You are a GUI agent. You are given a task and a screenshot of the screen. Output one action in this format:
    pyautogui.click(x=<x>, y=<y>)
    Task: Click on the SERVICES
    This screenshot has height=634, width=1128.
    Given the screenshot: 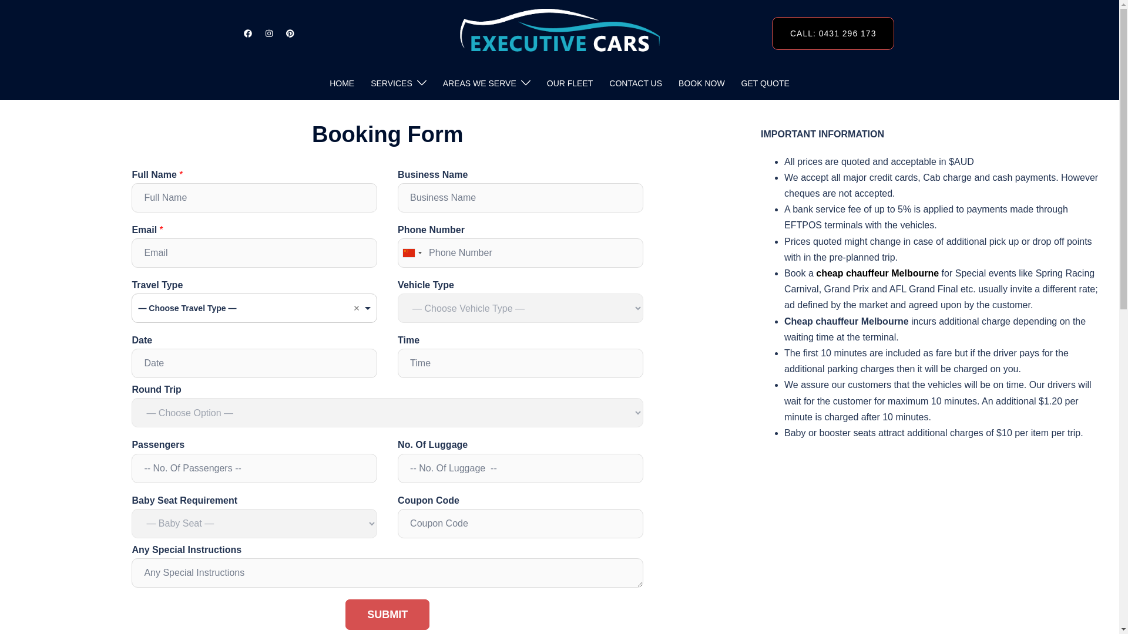 What is the action you would take?
    pyautogui.click(x=391, y=83)
    